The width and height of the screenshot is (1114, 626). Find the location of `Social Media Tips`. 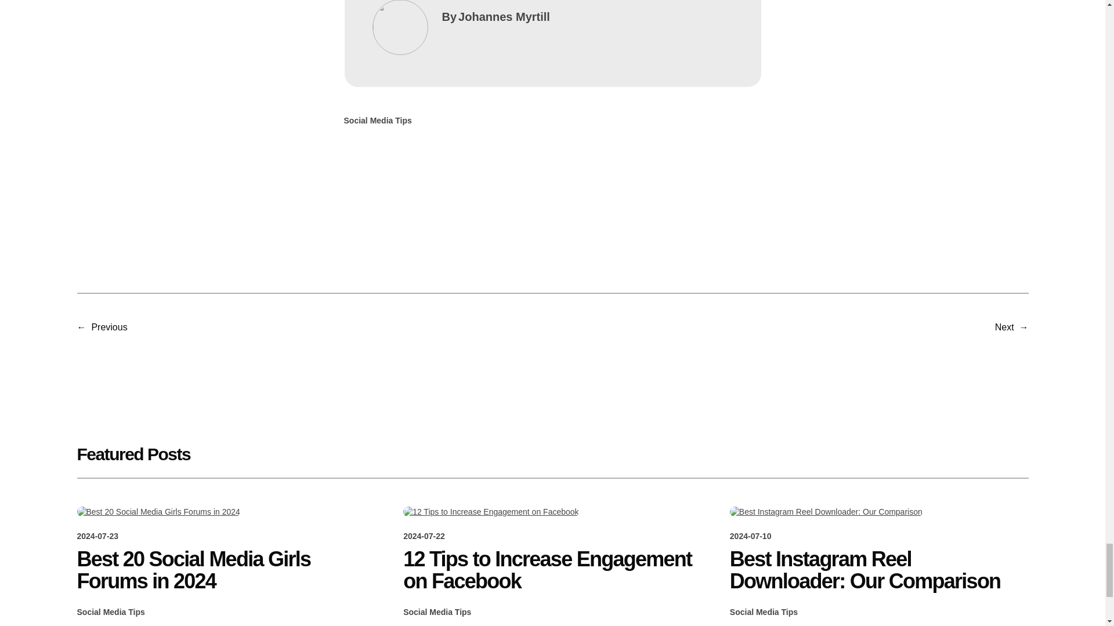

Social Media Tips is located at coordinates (377, 121).